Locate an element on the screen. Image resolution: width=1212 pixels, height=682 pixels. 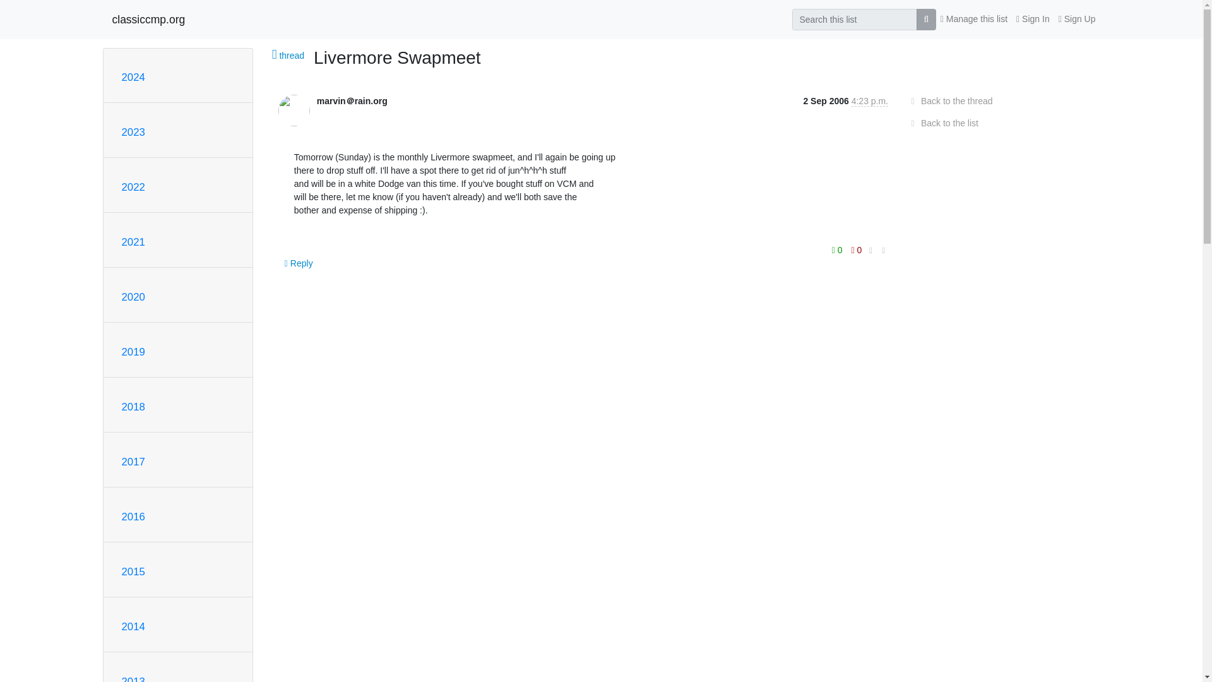
classiccmp.org is located at coordinates (149, 19).